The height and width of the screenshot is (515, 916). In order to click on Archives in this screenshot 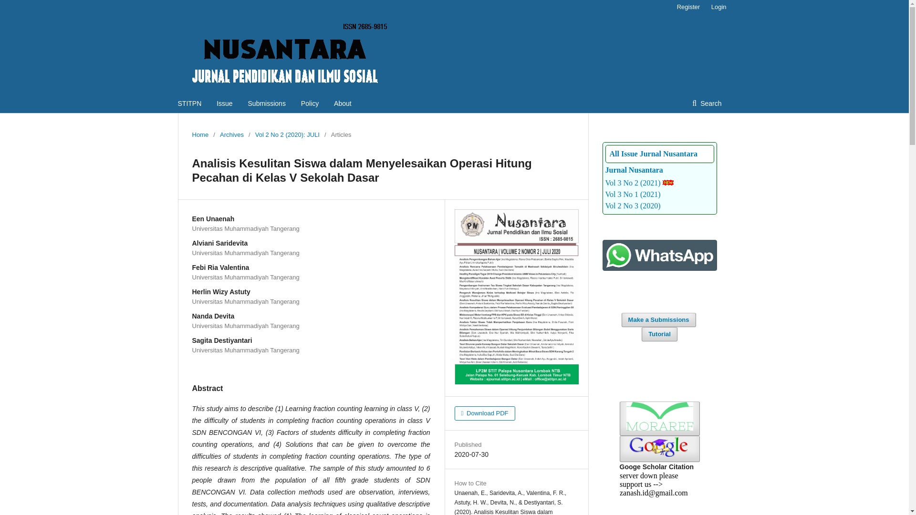, I will do `click(231, 134)`.